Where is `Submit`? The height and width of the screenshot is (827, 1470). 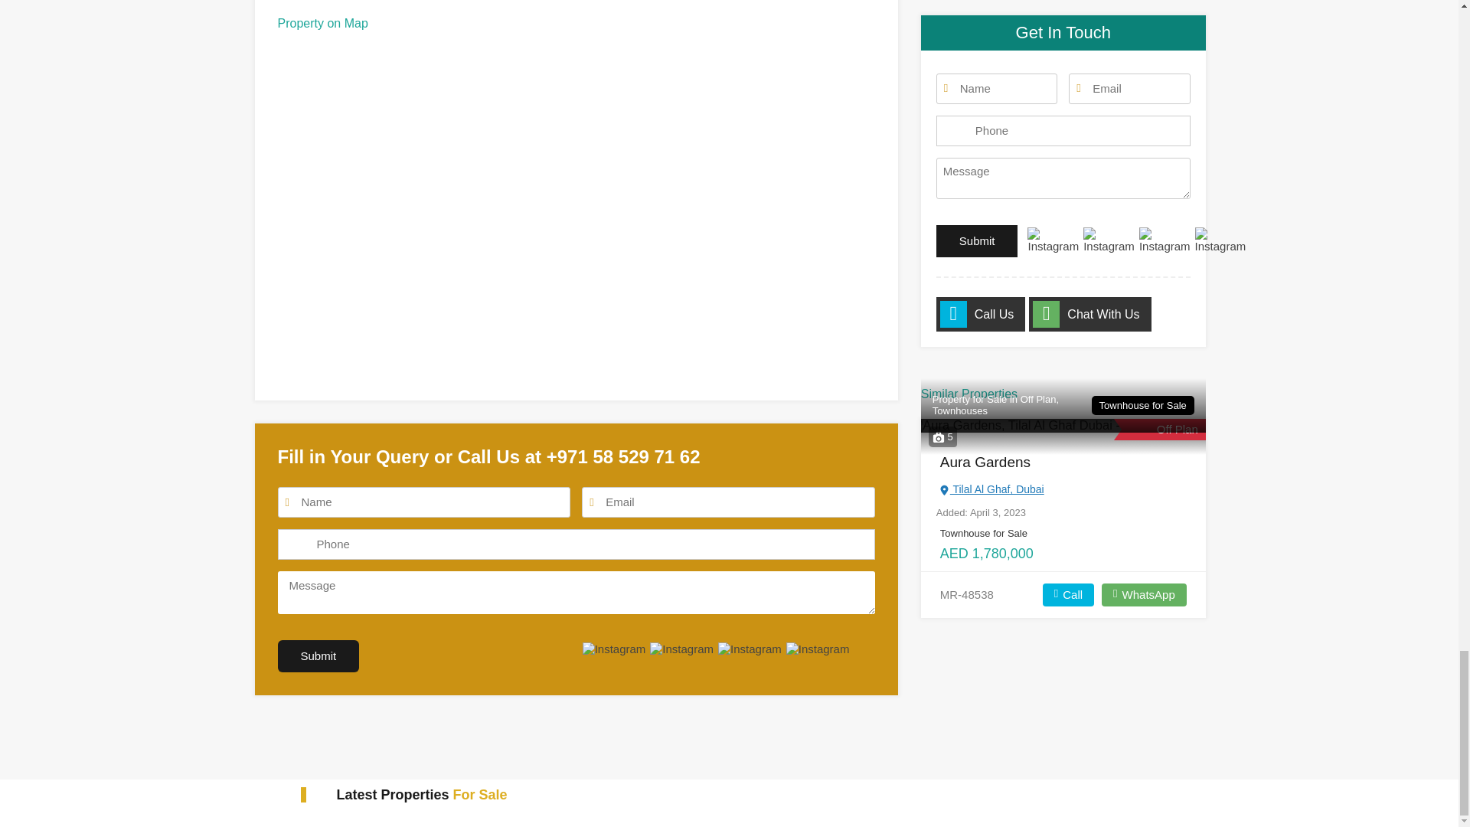
Submit is located at coordinates (318, 655).